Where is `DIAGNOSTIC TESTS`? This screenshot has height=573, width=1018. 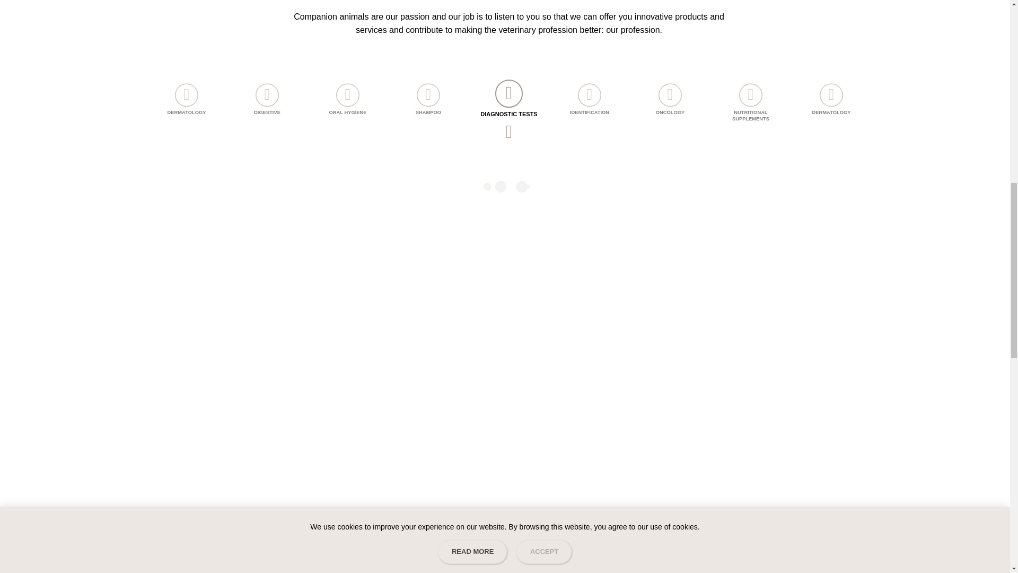 DIAGNOSTIC TESTS is located at coordinates (509, 102).